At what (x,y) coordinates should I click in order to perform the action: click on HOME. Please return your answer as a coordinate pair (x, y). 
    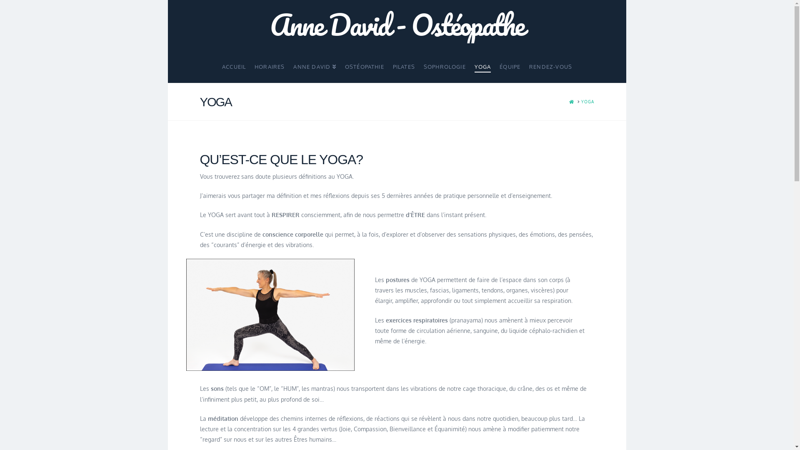
    Looking at the image, I should click on (572, 102).